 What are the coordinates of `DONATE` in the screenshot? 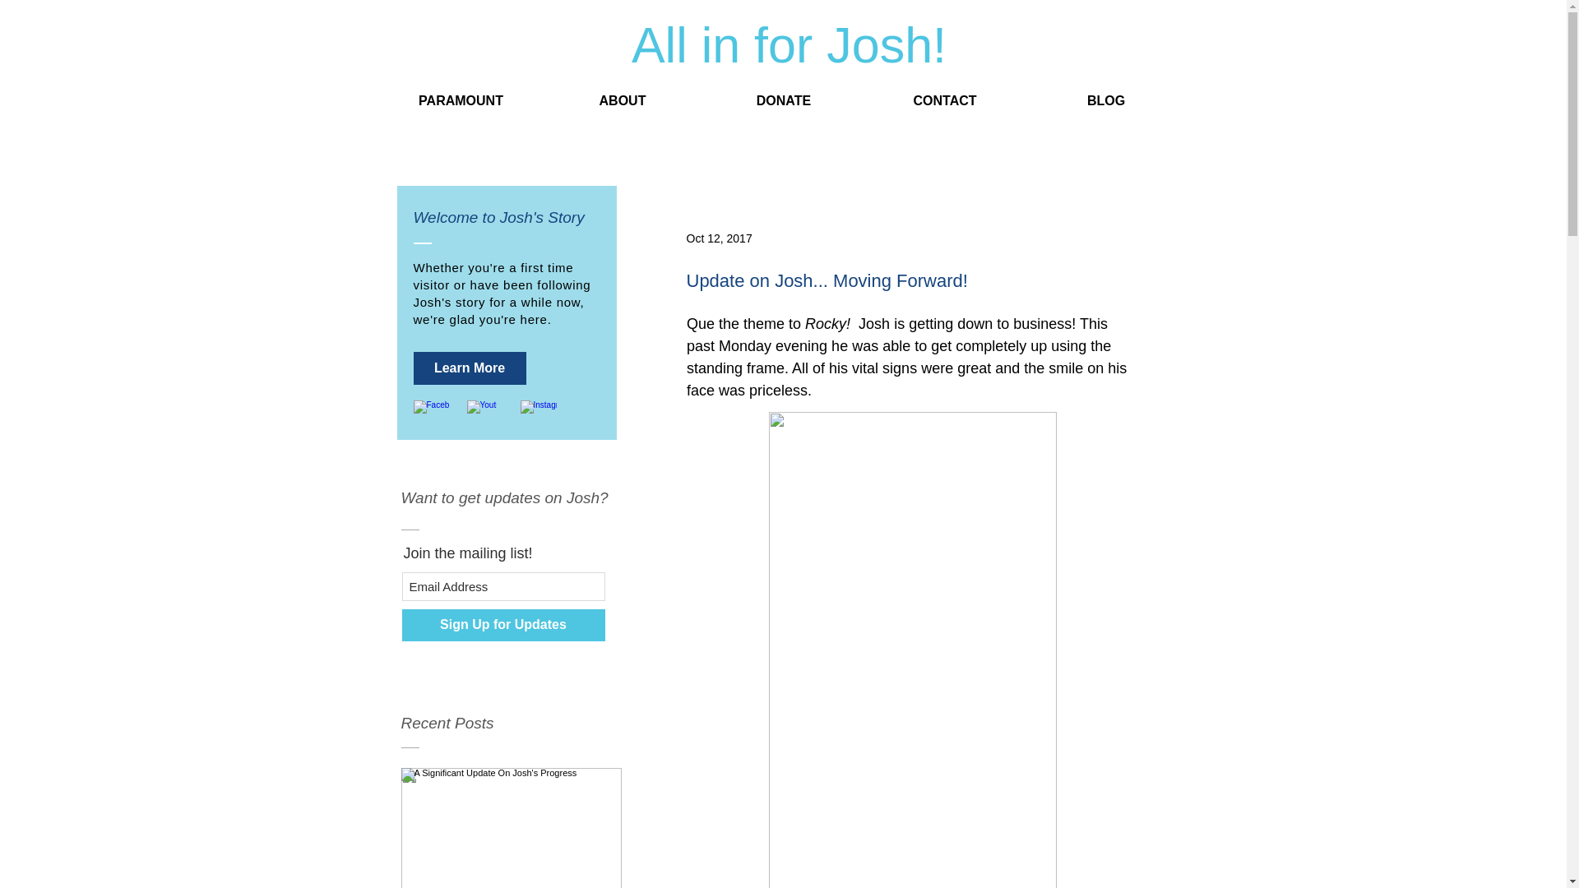 It's located at (783, 100).